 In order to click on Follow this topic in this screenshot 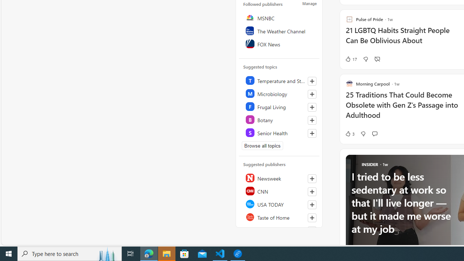, I will do `click(312, 133)`.